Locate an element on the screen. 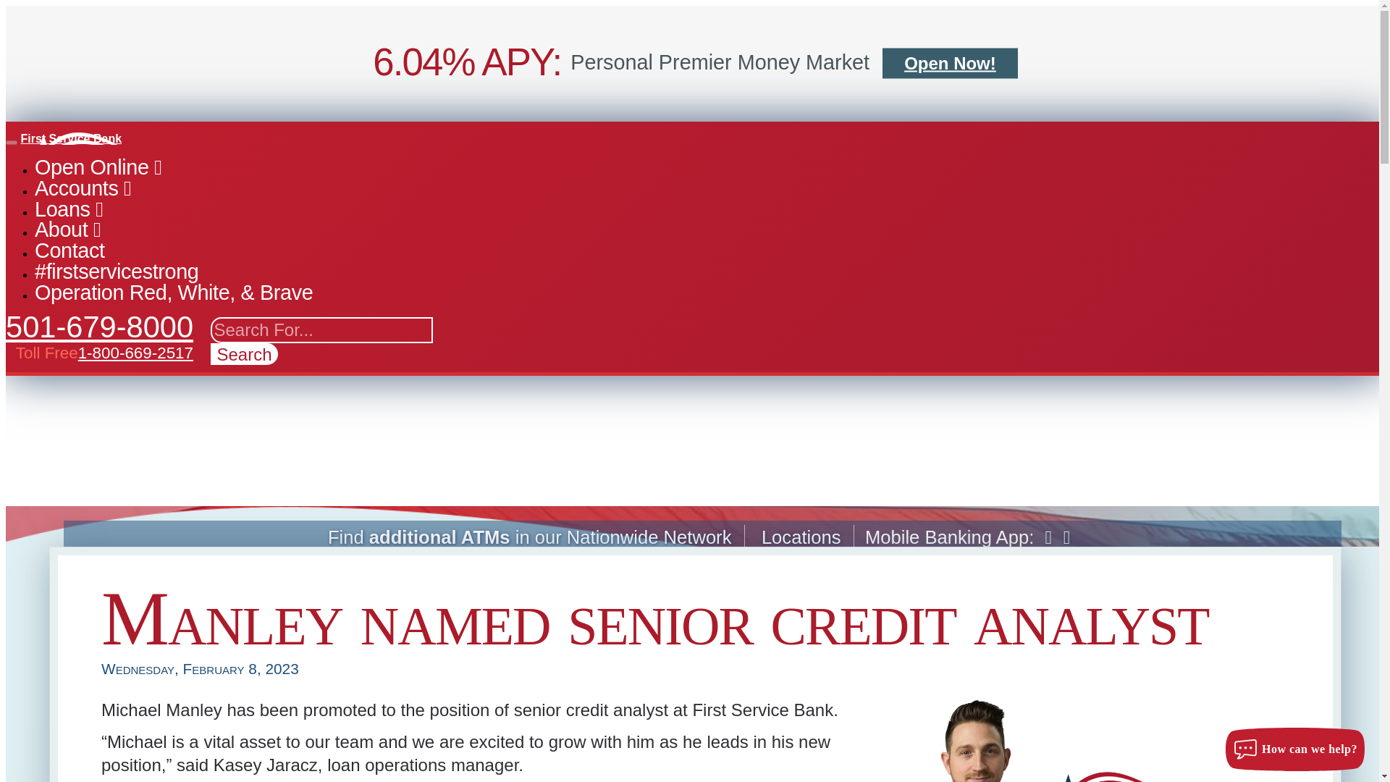  Locations is located at coordinates (801, 537).